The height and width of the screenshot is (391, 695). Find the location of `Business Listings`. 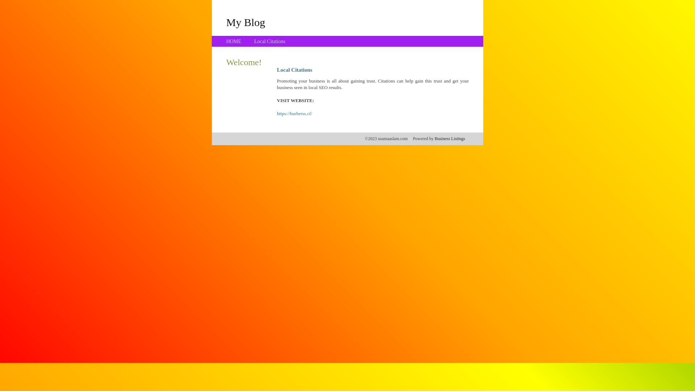

Business Listings is located at coordinates (450, 139).